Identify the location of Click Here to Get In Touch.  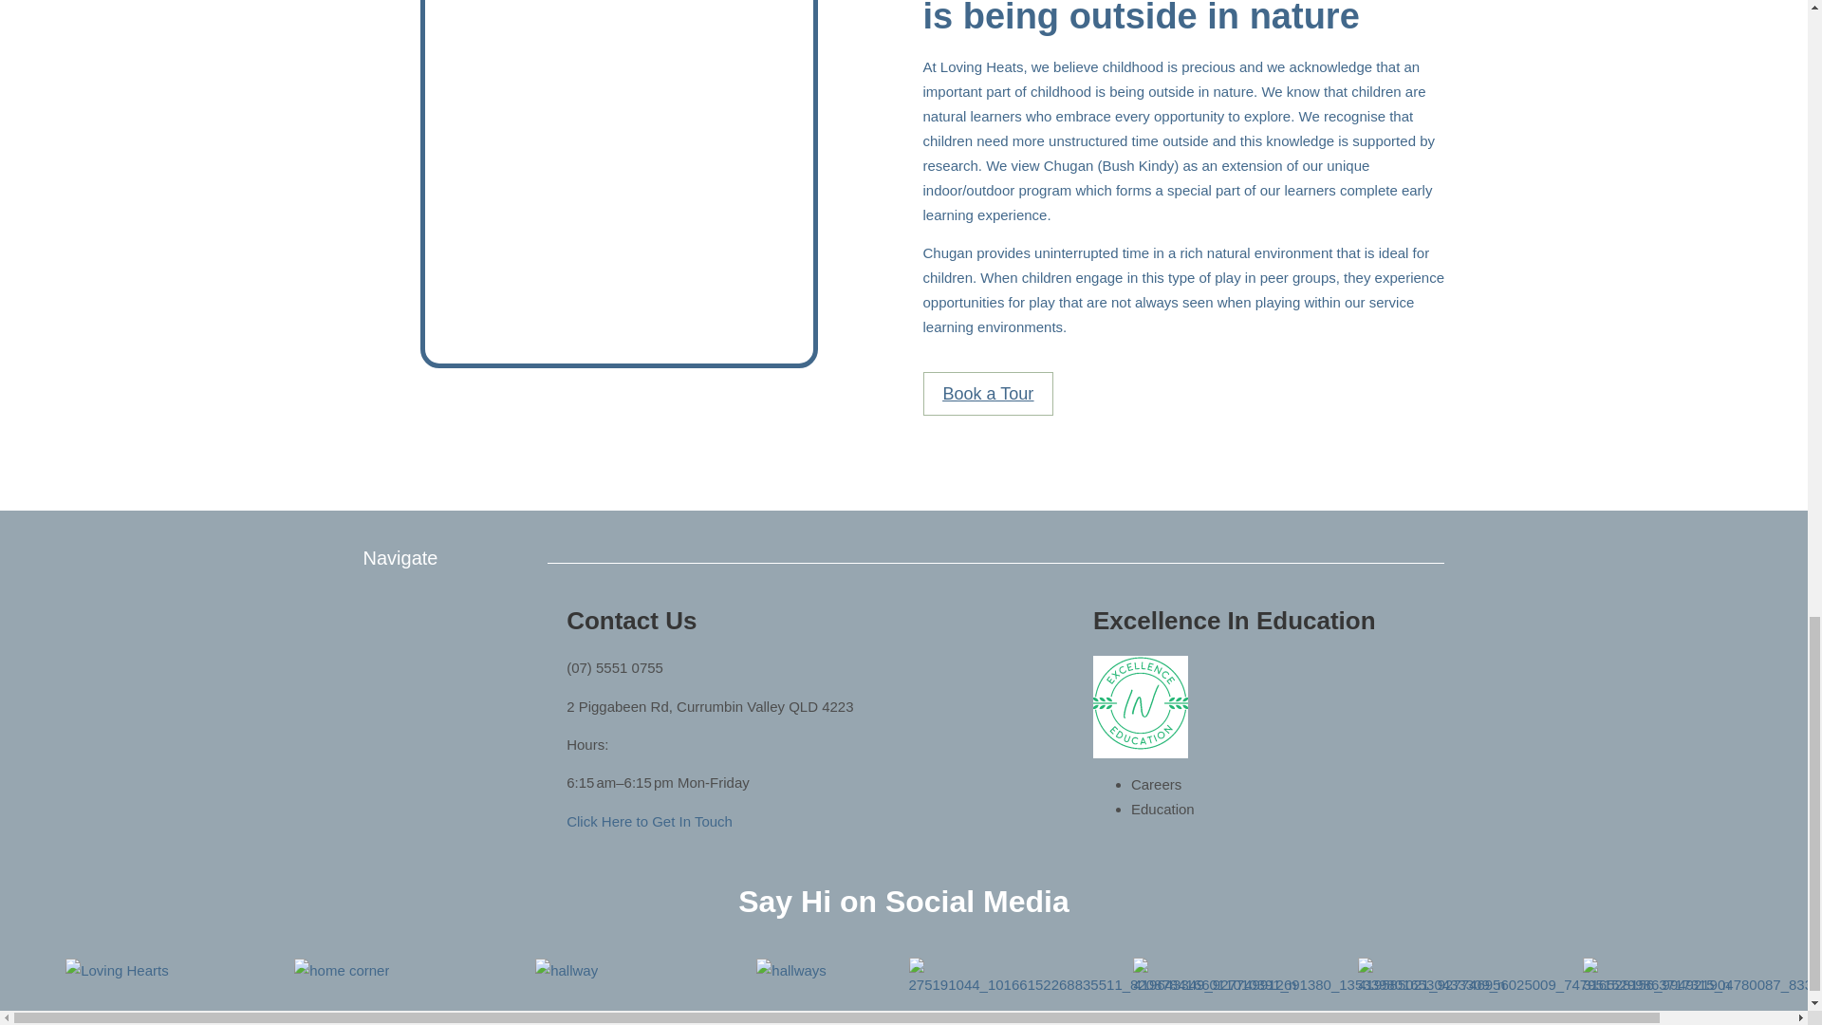
(649, 821).